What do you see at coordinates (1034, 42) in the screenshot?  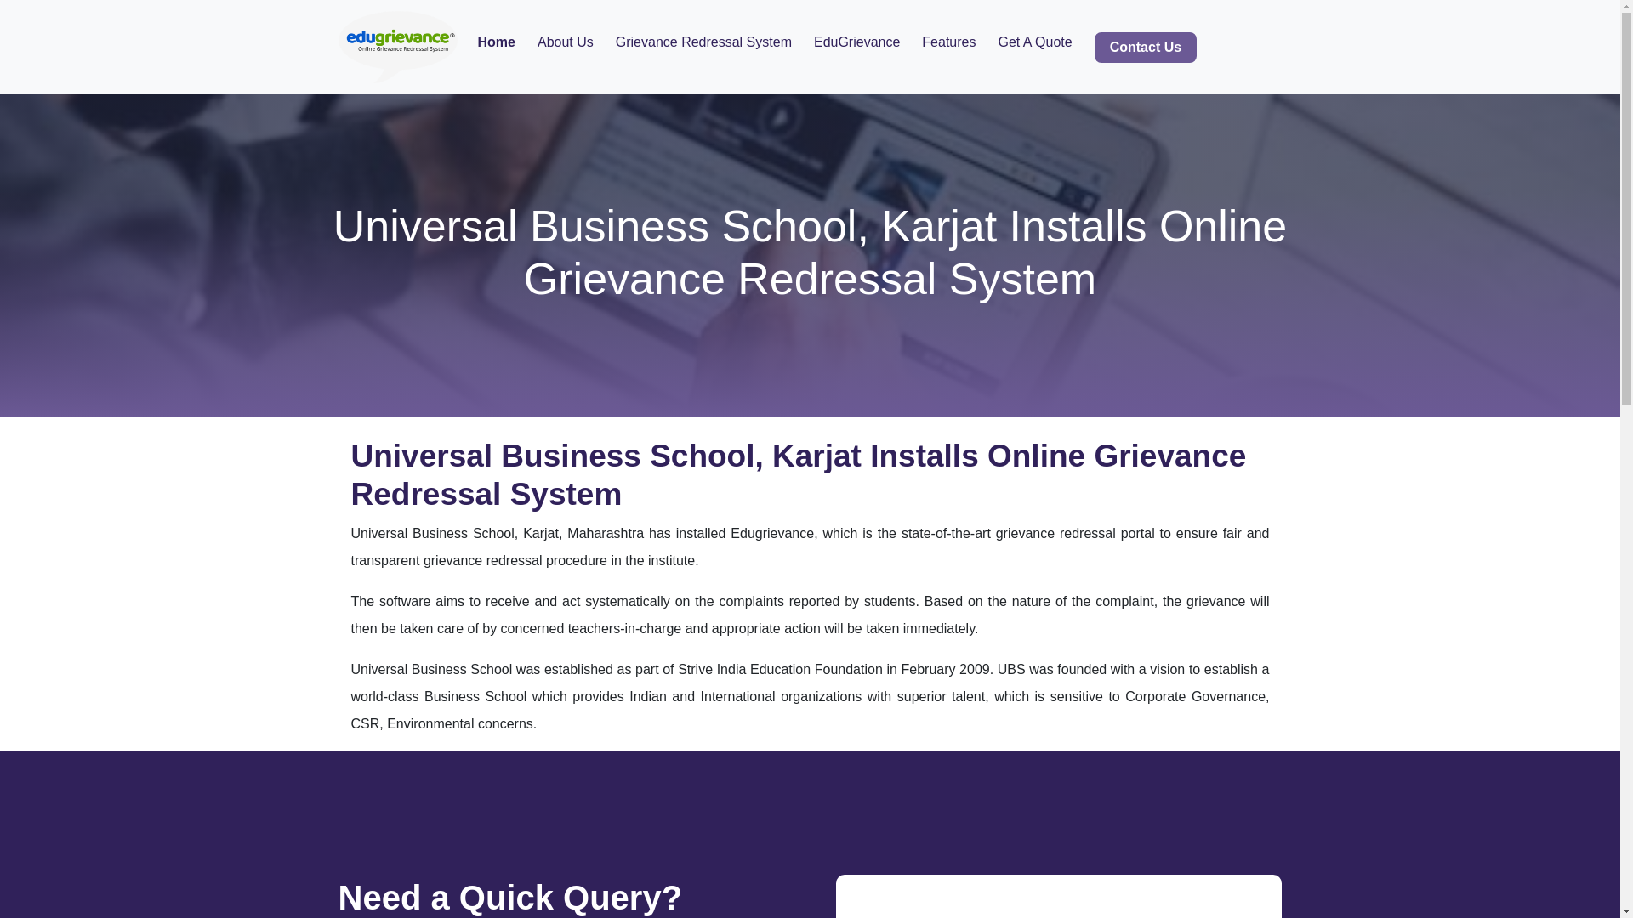 I see `Get A Quote` at bounding box center [1034, 42].